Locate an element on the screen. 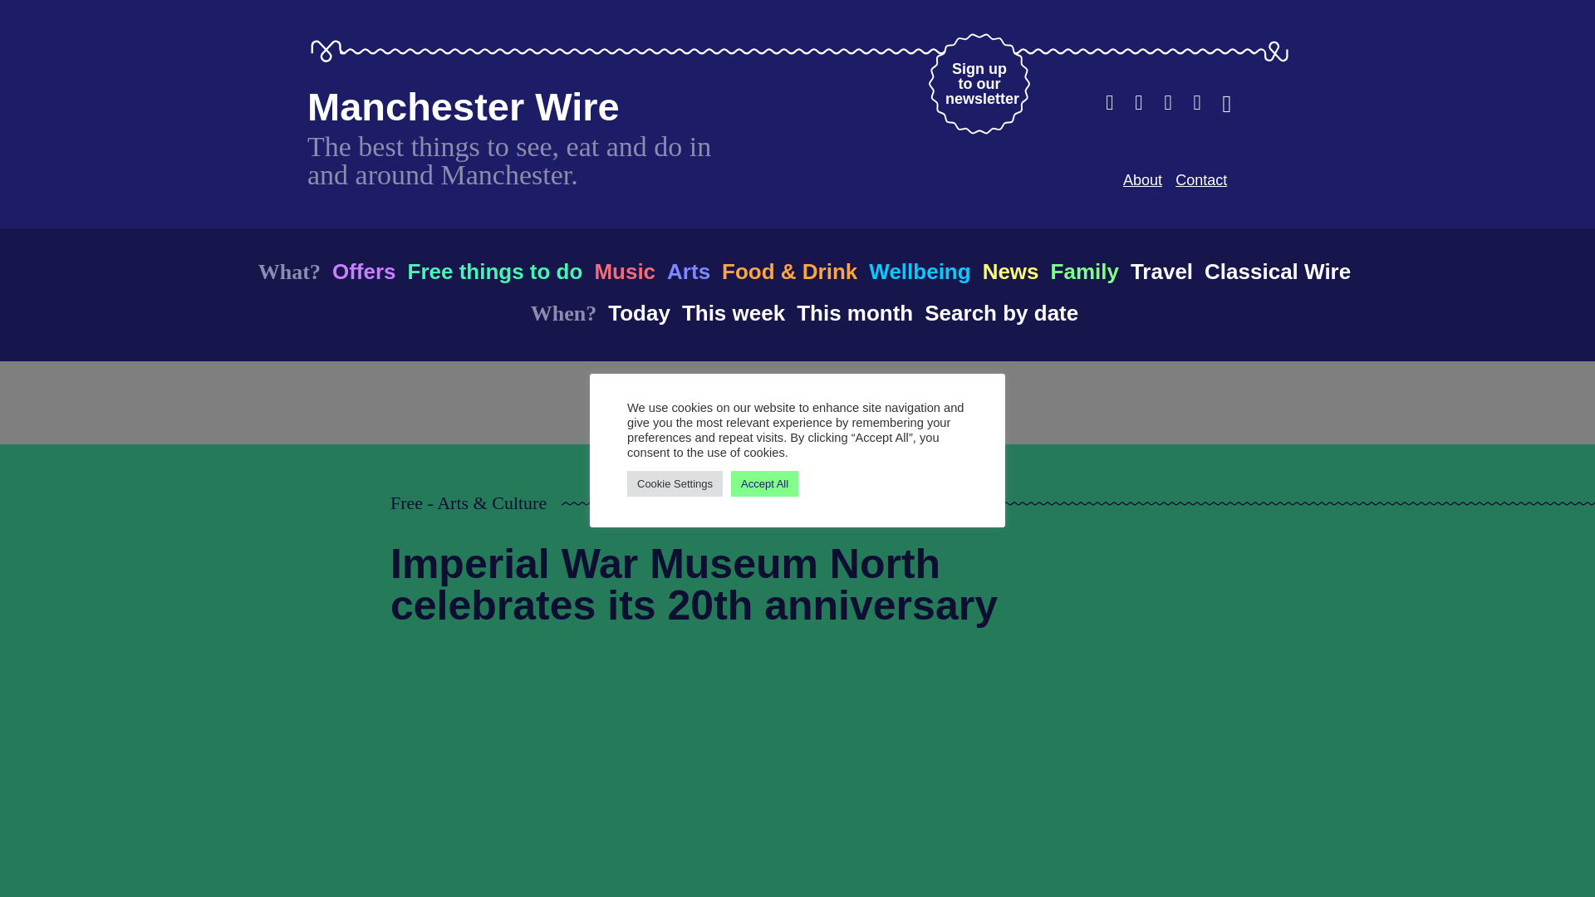 This screenshot has width=1595, height=897. Contact is located at coordinates (1161, 271).